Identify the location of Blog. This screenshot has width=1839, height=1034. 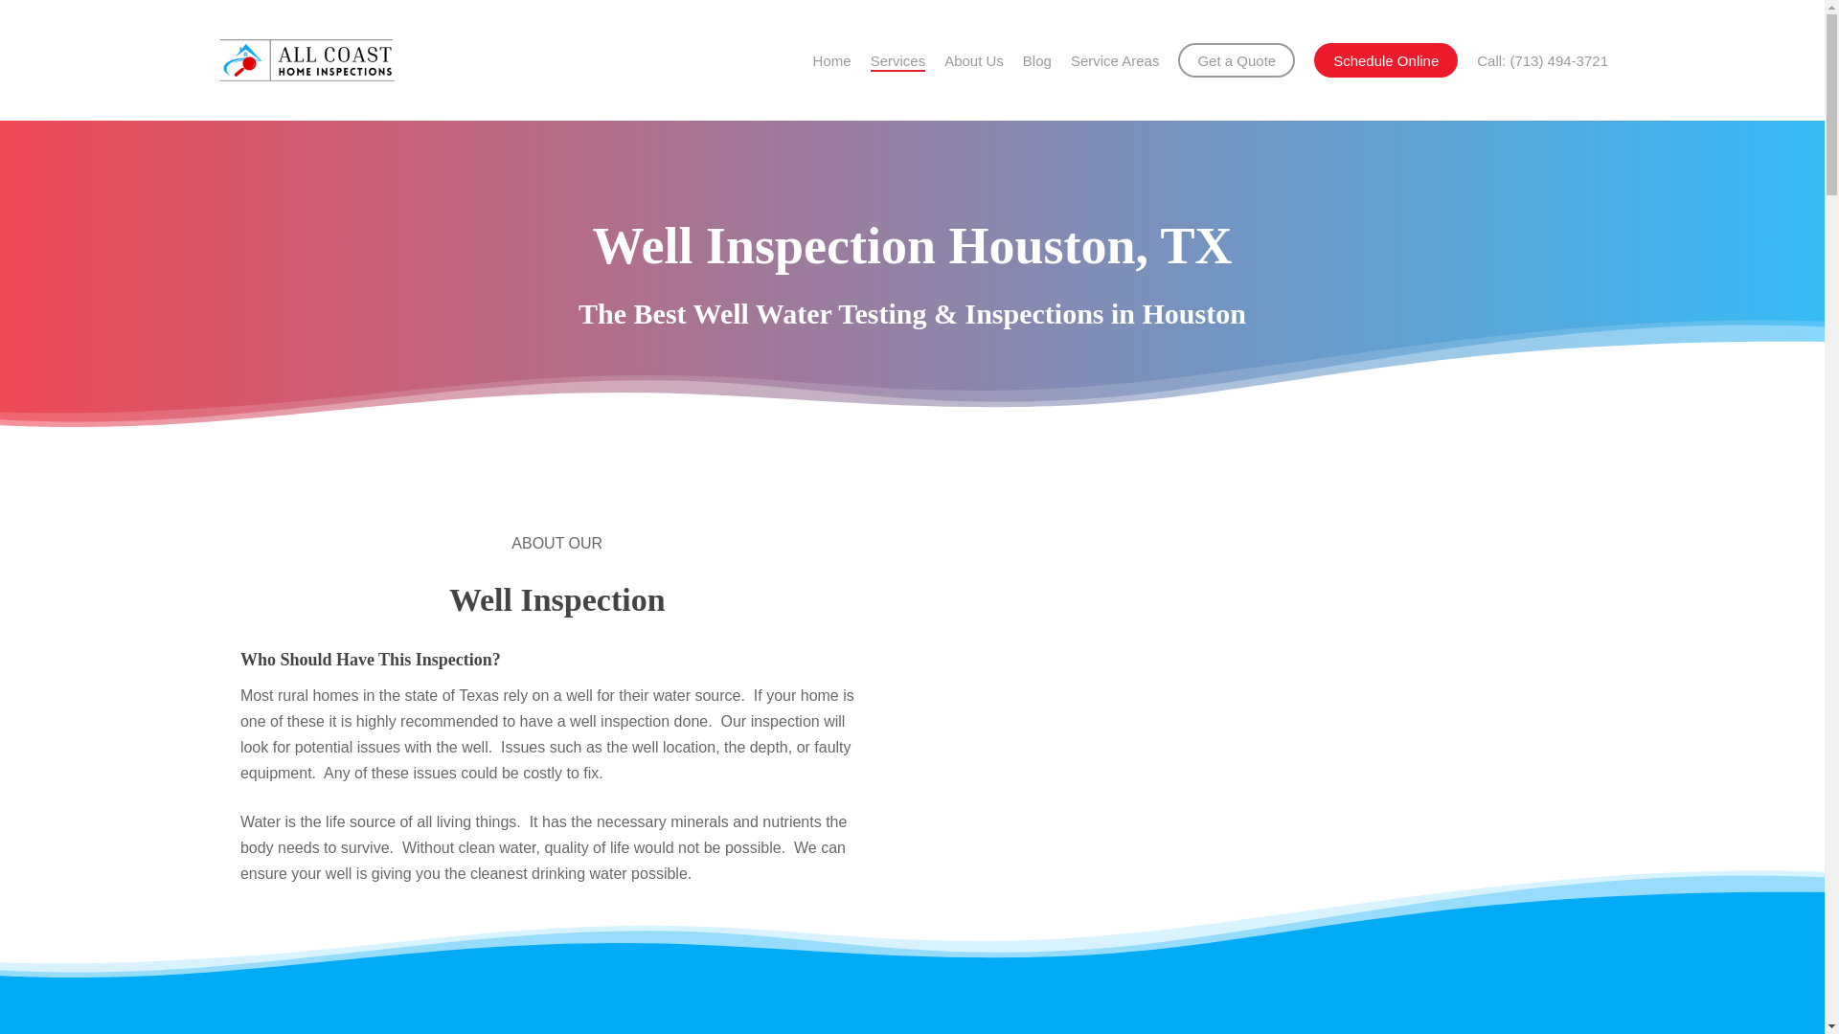
(1036, 61).